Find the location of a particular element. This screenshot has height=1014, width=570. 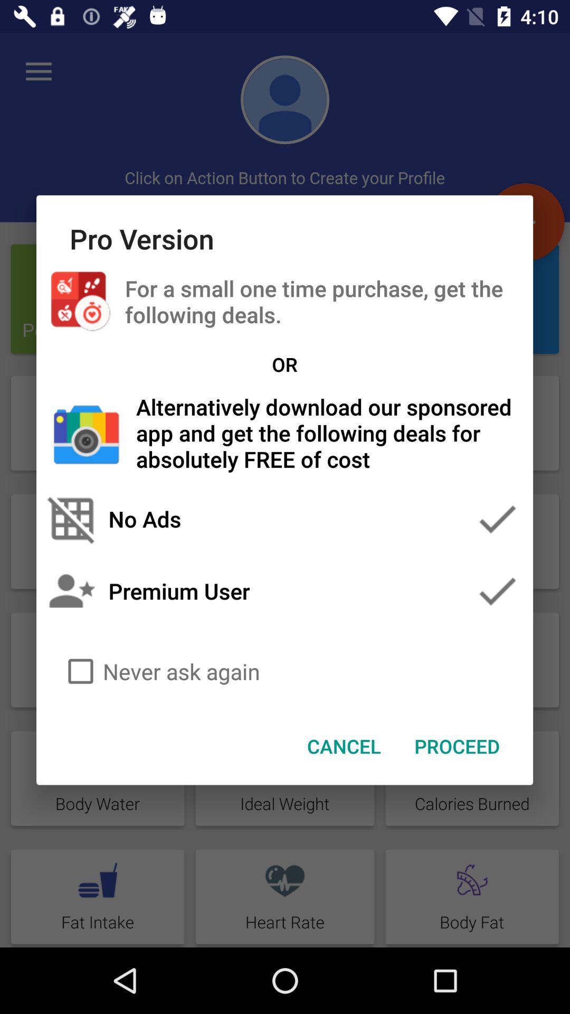

scroll to the never ask again icon is located at coordinates (285, 671).